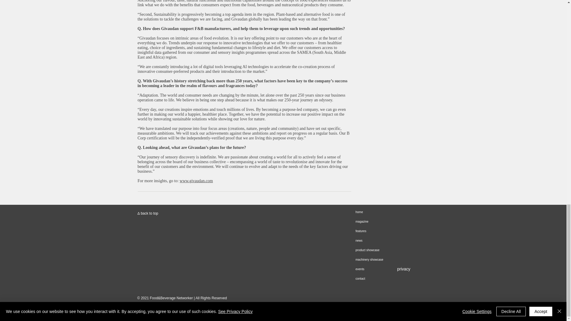 Image resolution: width=571 pixels, height=321 pixels. What do you see at coordinates (196, 181) in the screenshot?
I see `www.givaudan.com` at bounding box center [196, 181].